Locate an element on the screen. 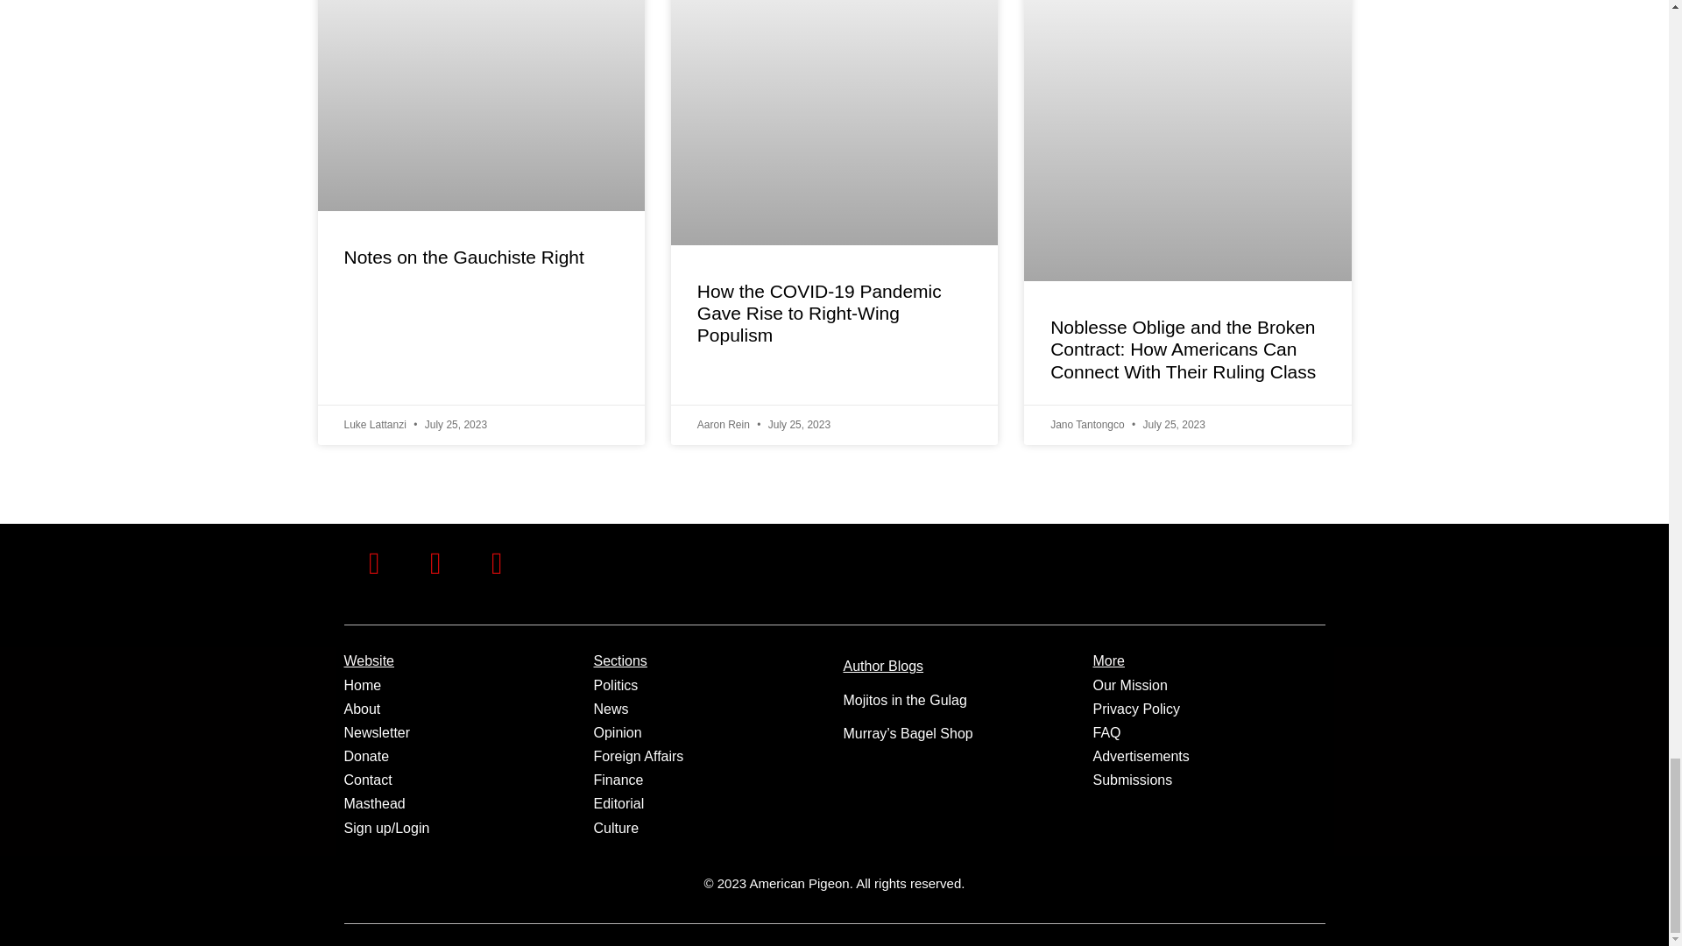 This screenshot has height=946, width=1682. Newsletter is located at coordinates (377, 732).